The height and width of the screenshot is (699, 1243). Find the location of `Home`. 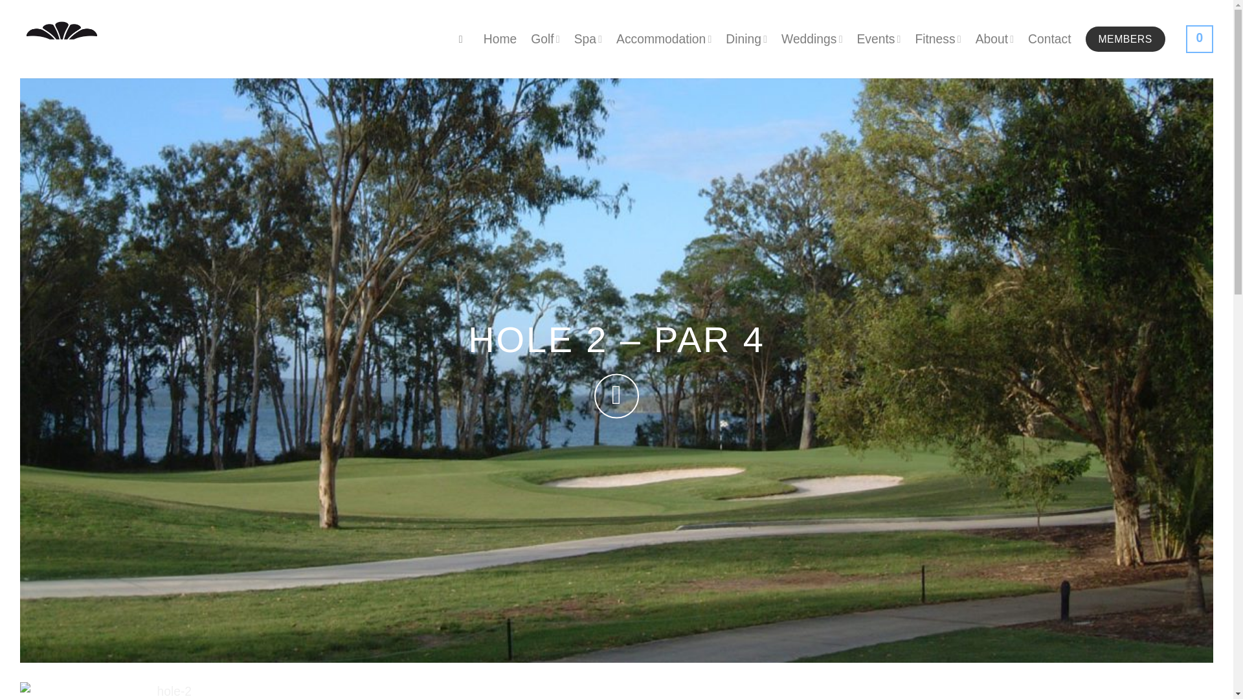

Home is located at coordinates (500, 39).